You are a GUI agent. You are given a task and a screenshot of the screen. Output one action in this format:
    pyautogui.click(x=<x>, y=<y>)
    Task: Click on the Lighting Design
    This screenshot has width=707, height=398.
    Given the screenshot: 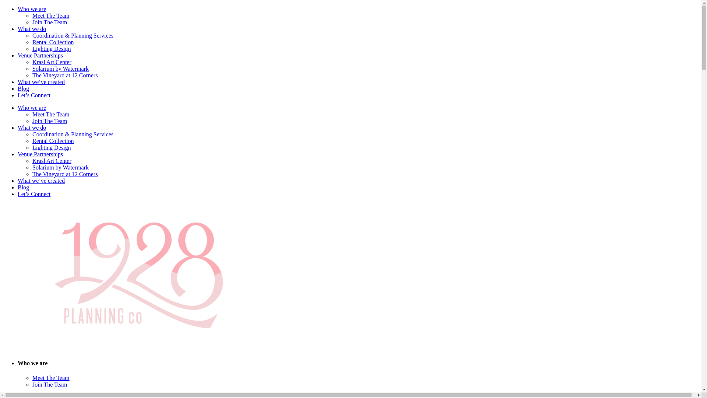 What is the action you would take?
    pyautogui.click(x=52, y=147)
    